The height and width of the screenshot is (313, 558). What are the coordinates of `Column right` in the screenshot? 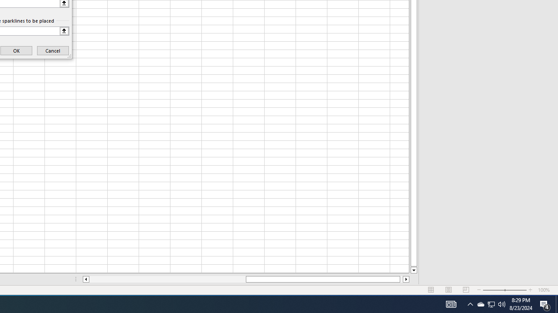 It's located at (406, 279).